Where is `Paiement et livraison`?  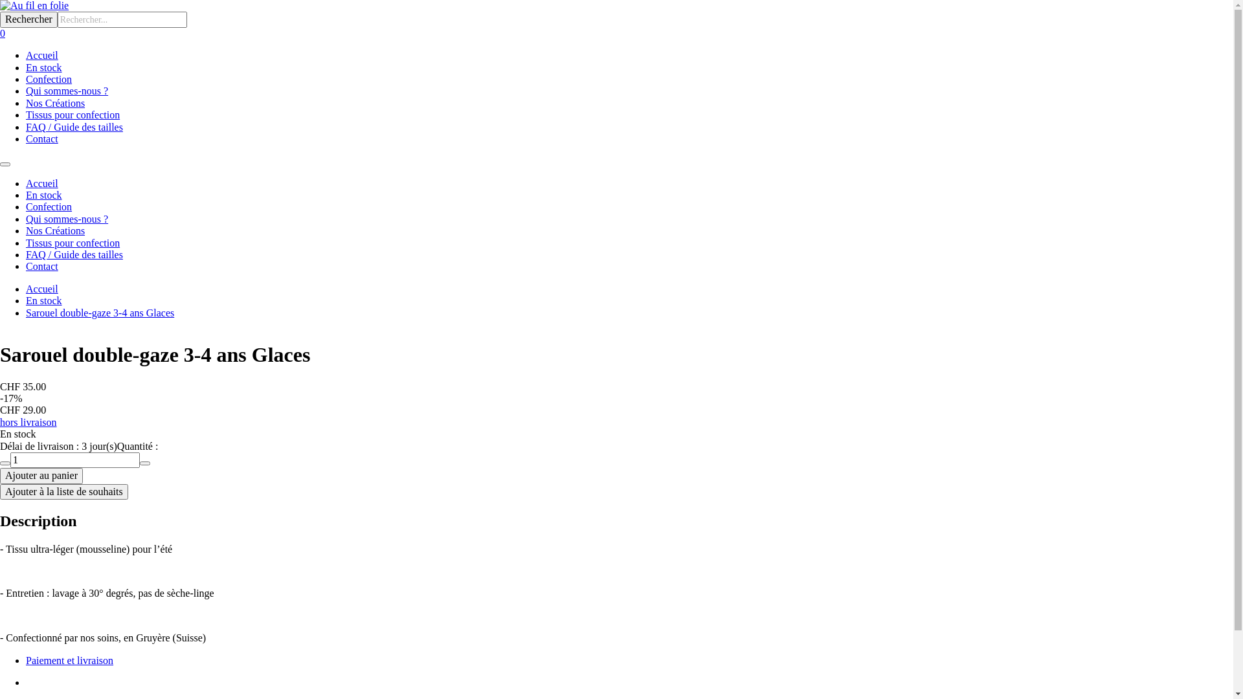
Paiement et livraison is located at coordinates (70, 660).